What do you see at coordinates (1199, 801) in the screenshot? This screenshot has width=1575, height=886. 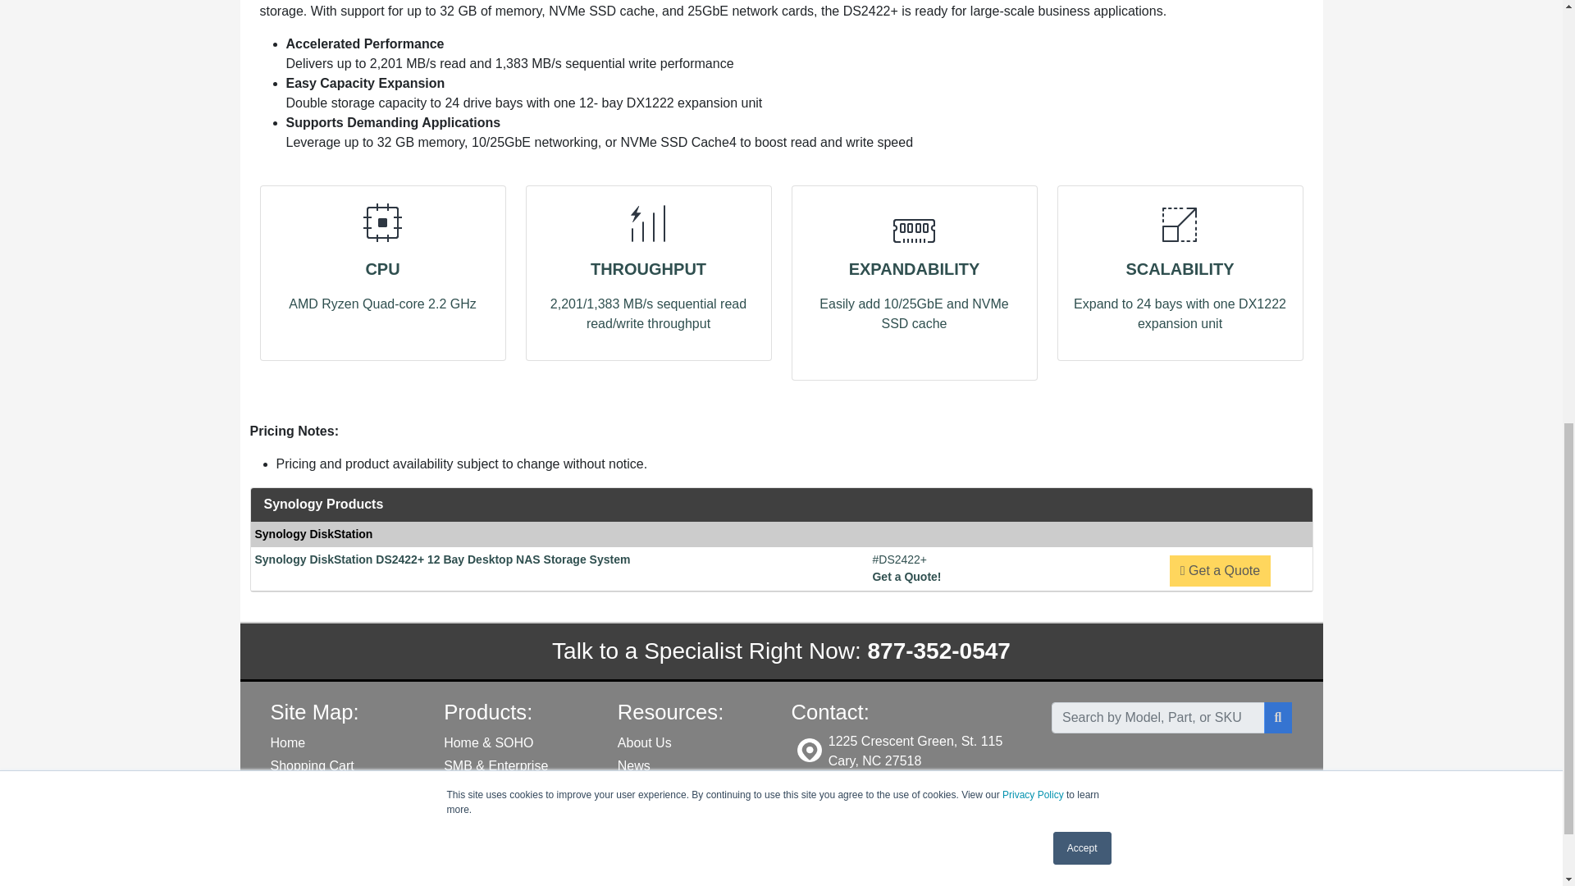 I see `LinkedIn page` at bounding box center [1199, 801].